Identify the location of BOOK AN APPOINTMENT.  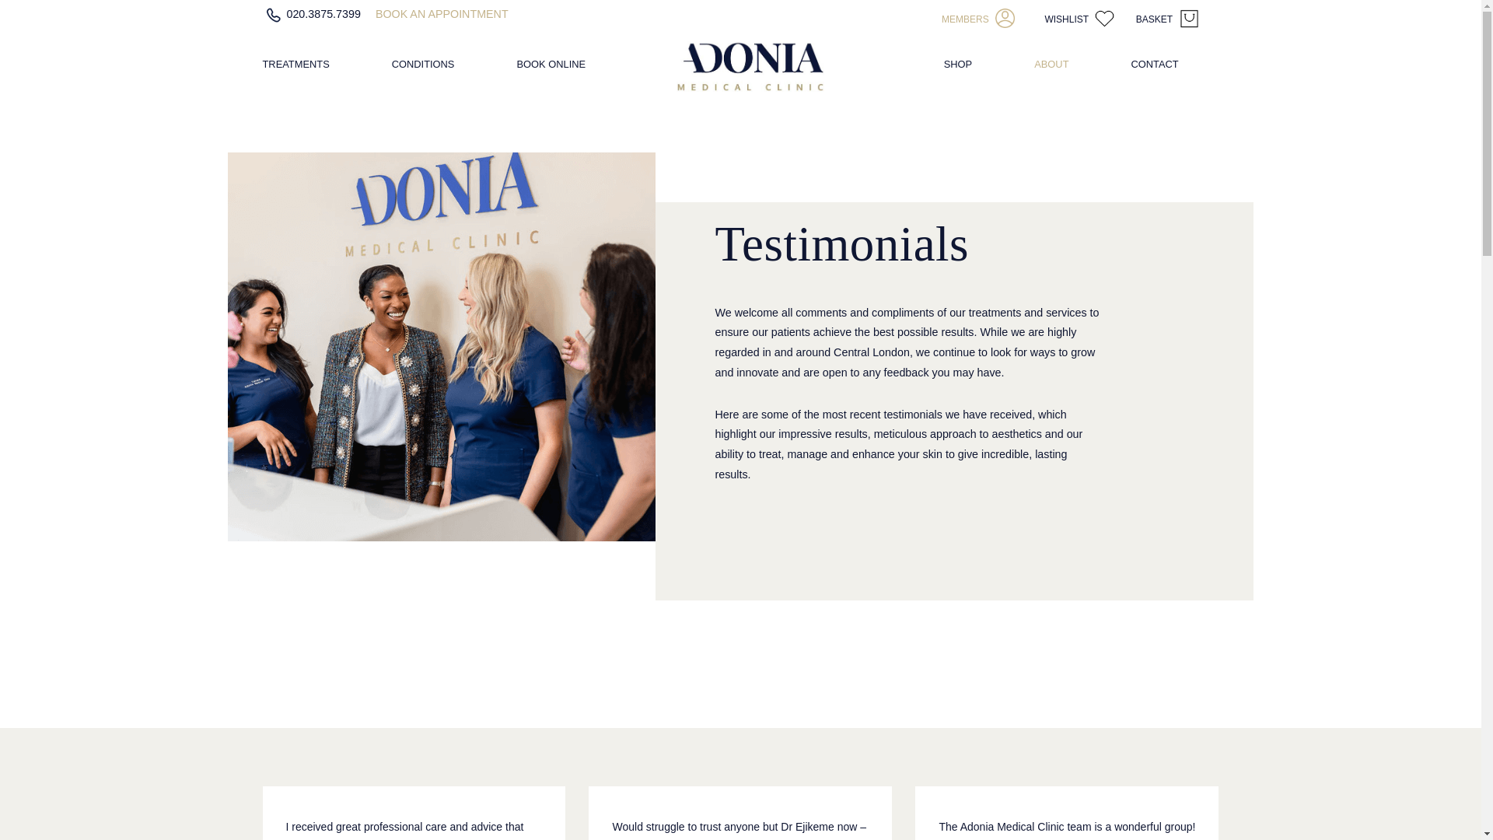
(442, 13).